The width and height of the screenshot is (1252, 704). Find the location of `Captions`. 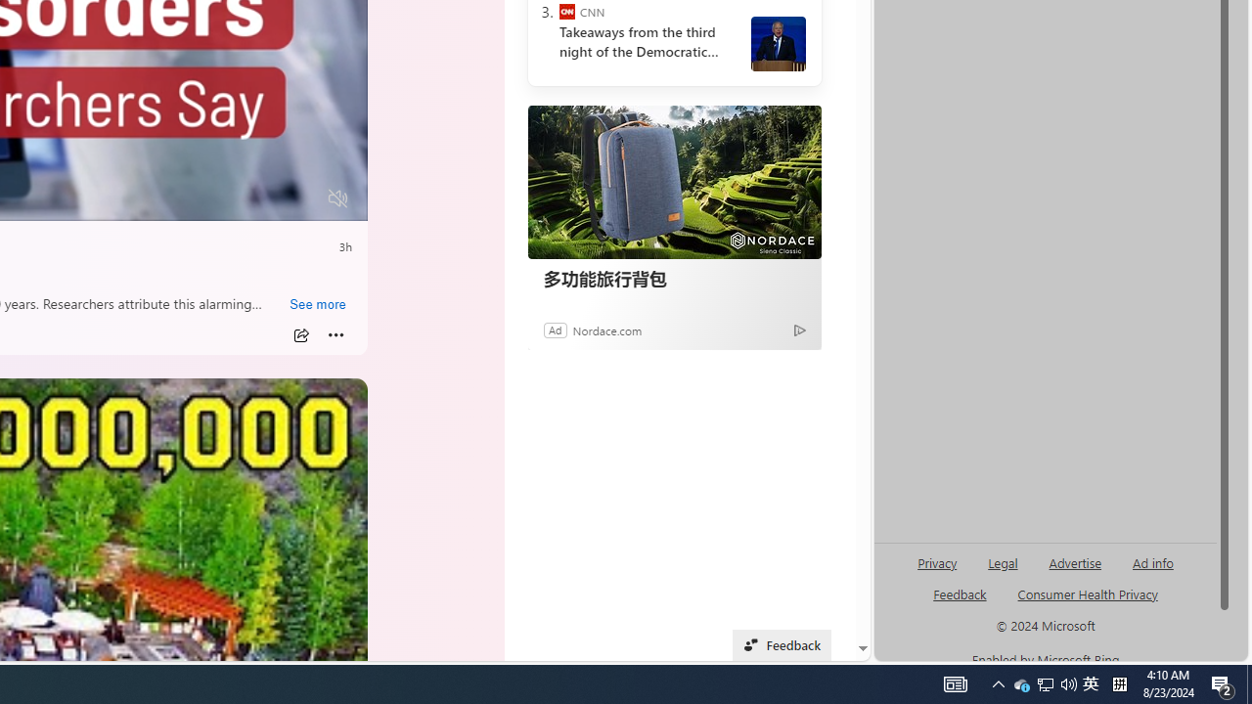

Captions is located at coordinates (262, 198).